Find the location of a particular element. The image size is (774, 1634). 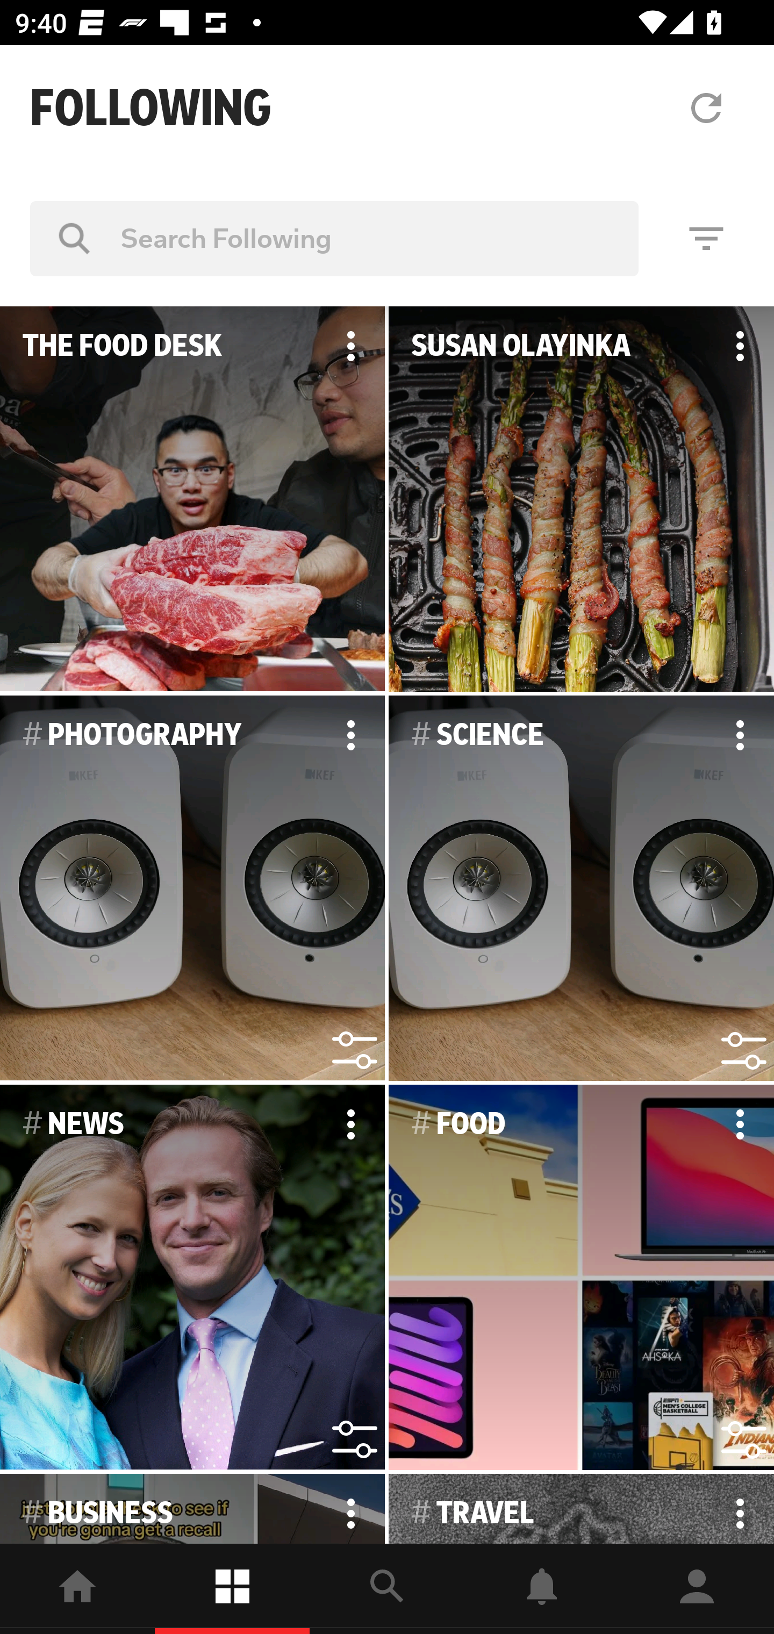

explore is located at coordinates (387, 1589).